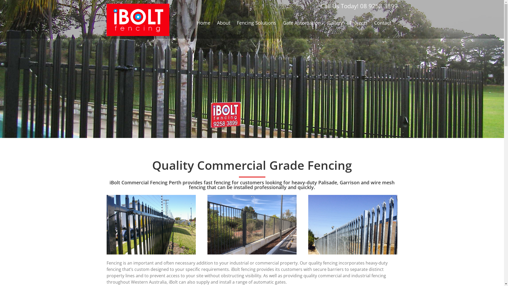  I want to click on Gallery, so click(335, 23).